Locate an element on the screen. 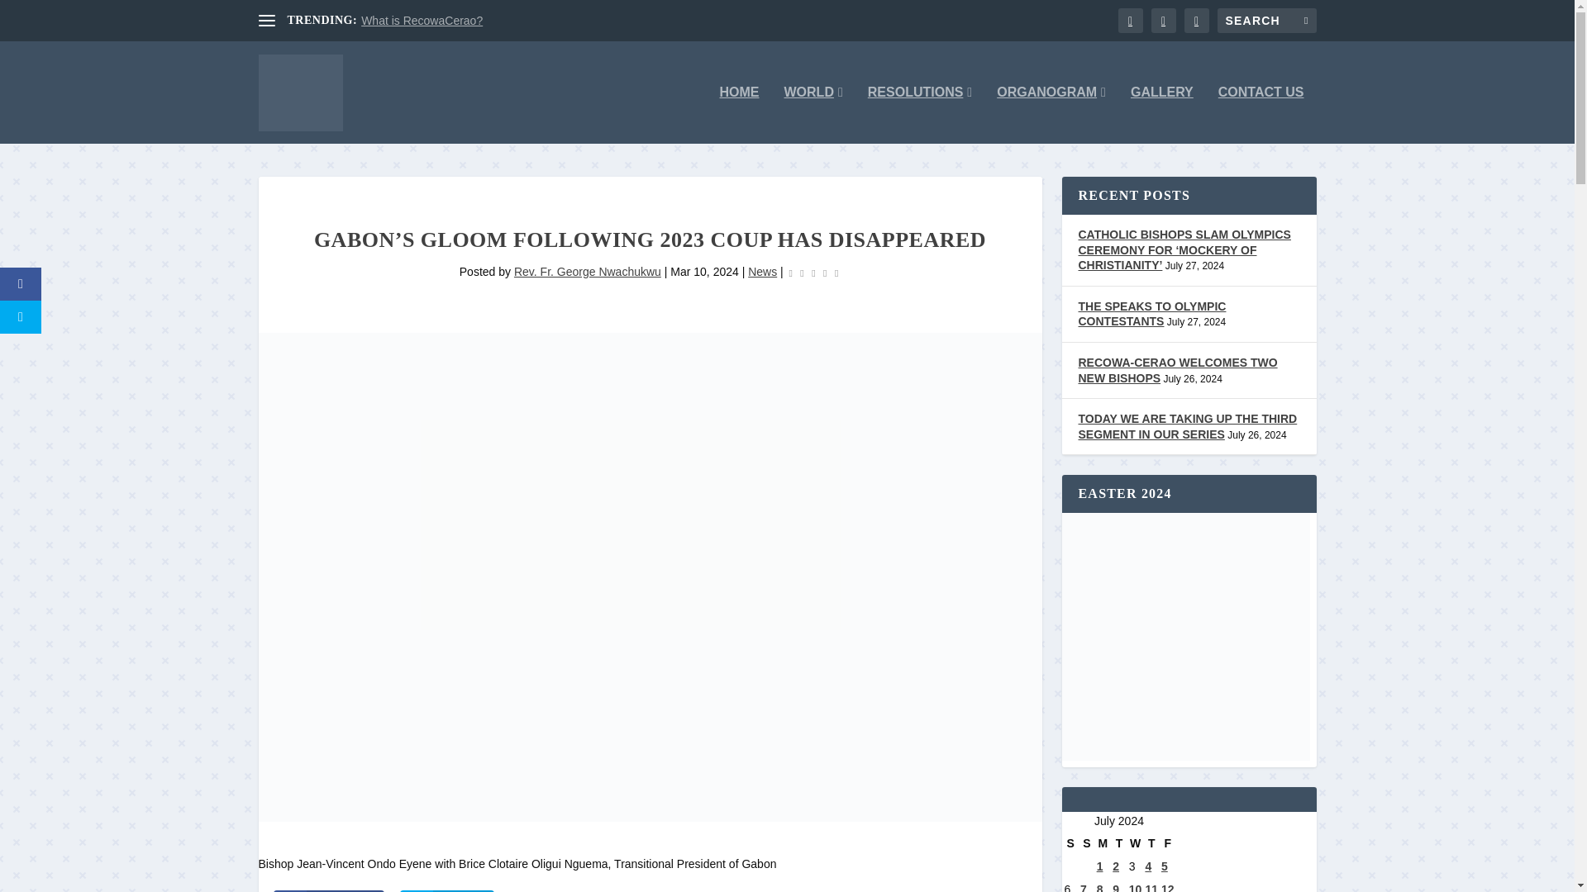 The width and height of the screenshot is (1587, 892). Posts by Rev. Fr. George Nwachukwu is located at coordinates (588, 271).